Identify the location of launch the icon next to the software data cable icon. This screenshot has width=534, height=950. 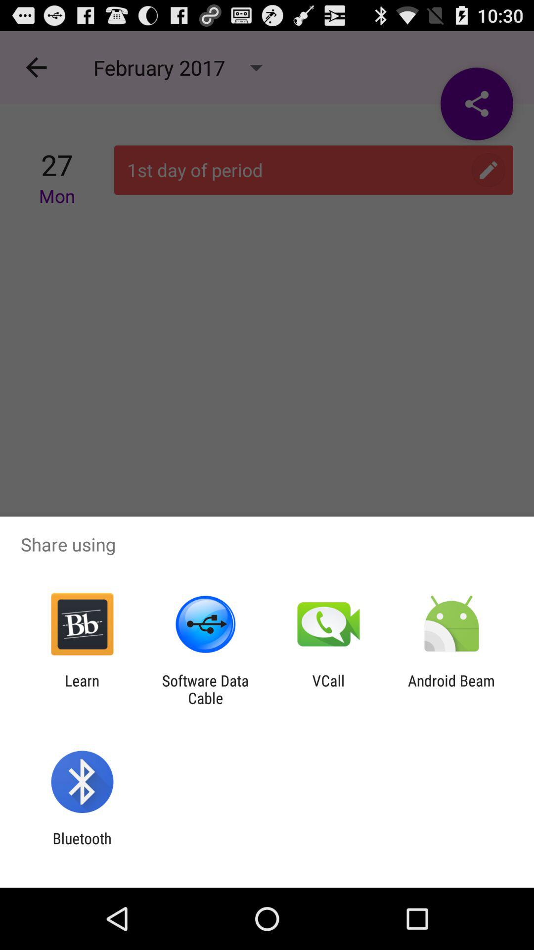
(328, 689).